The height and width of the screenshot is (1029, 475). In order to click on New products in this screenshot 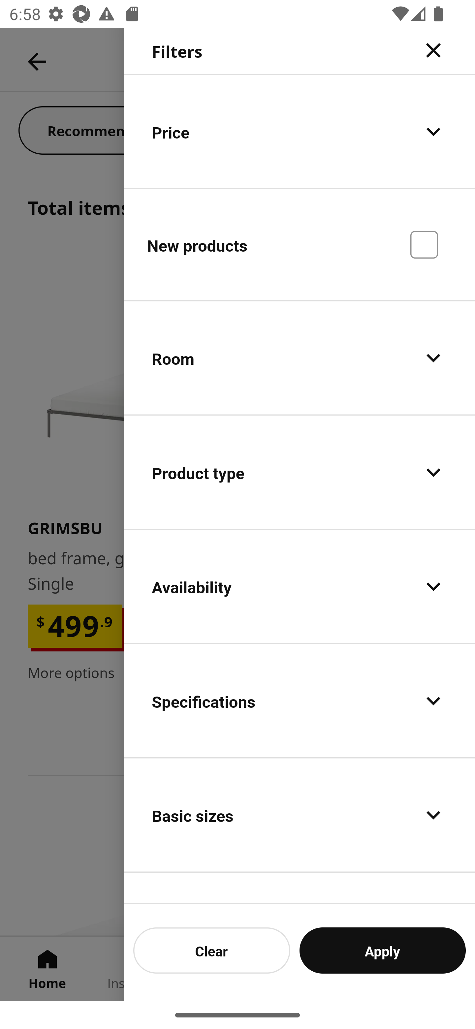, I will do `click(300, 244)`.